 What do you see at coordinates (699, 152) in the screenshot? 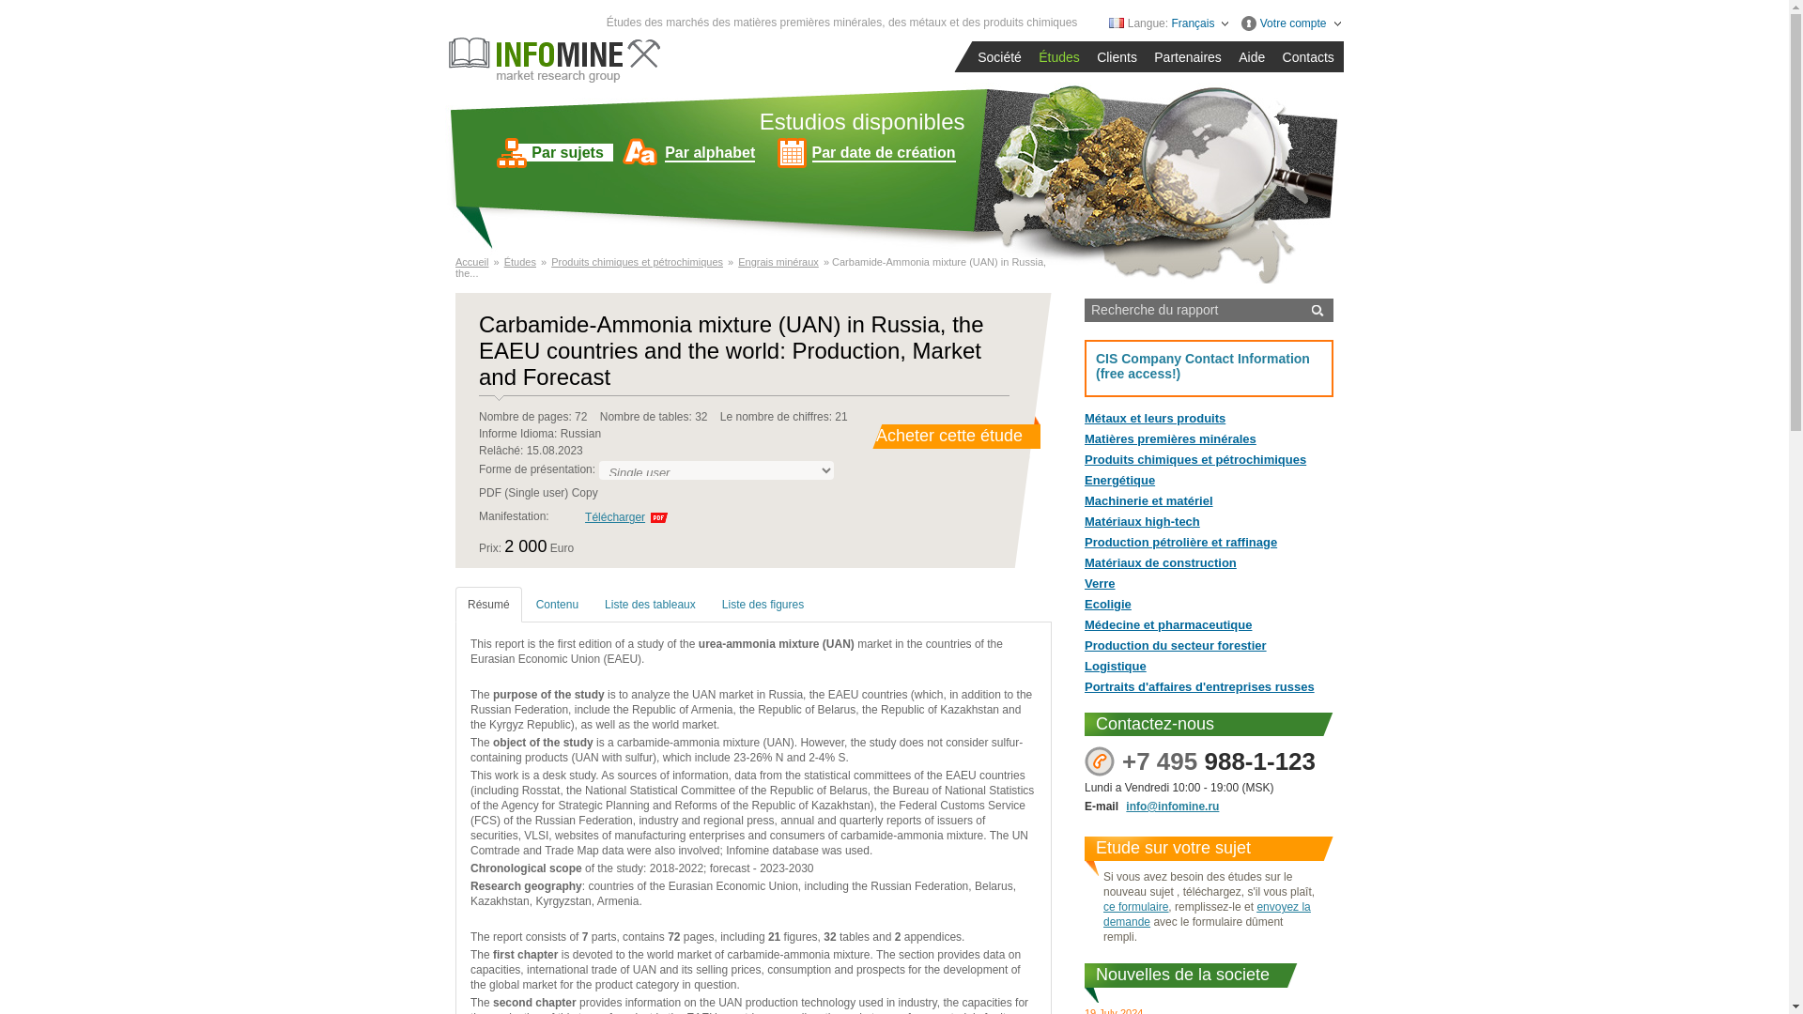
I see `Par alphabet` at bounding box center [699, 152].